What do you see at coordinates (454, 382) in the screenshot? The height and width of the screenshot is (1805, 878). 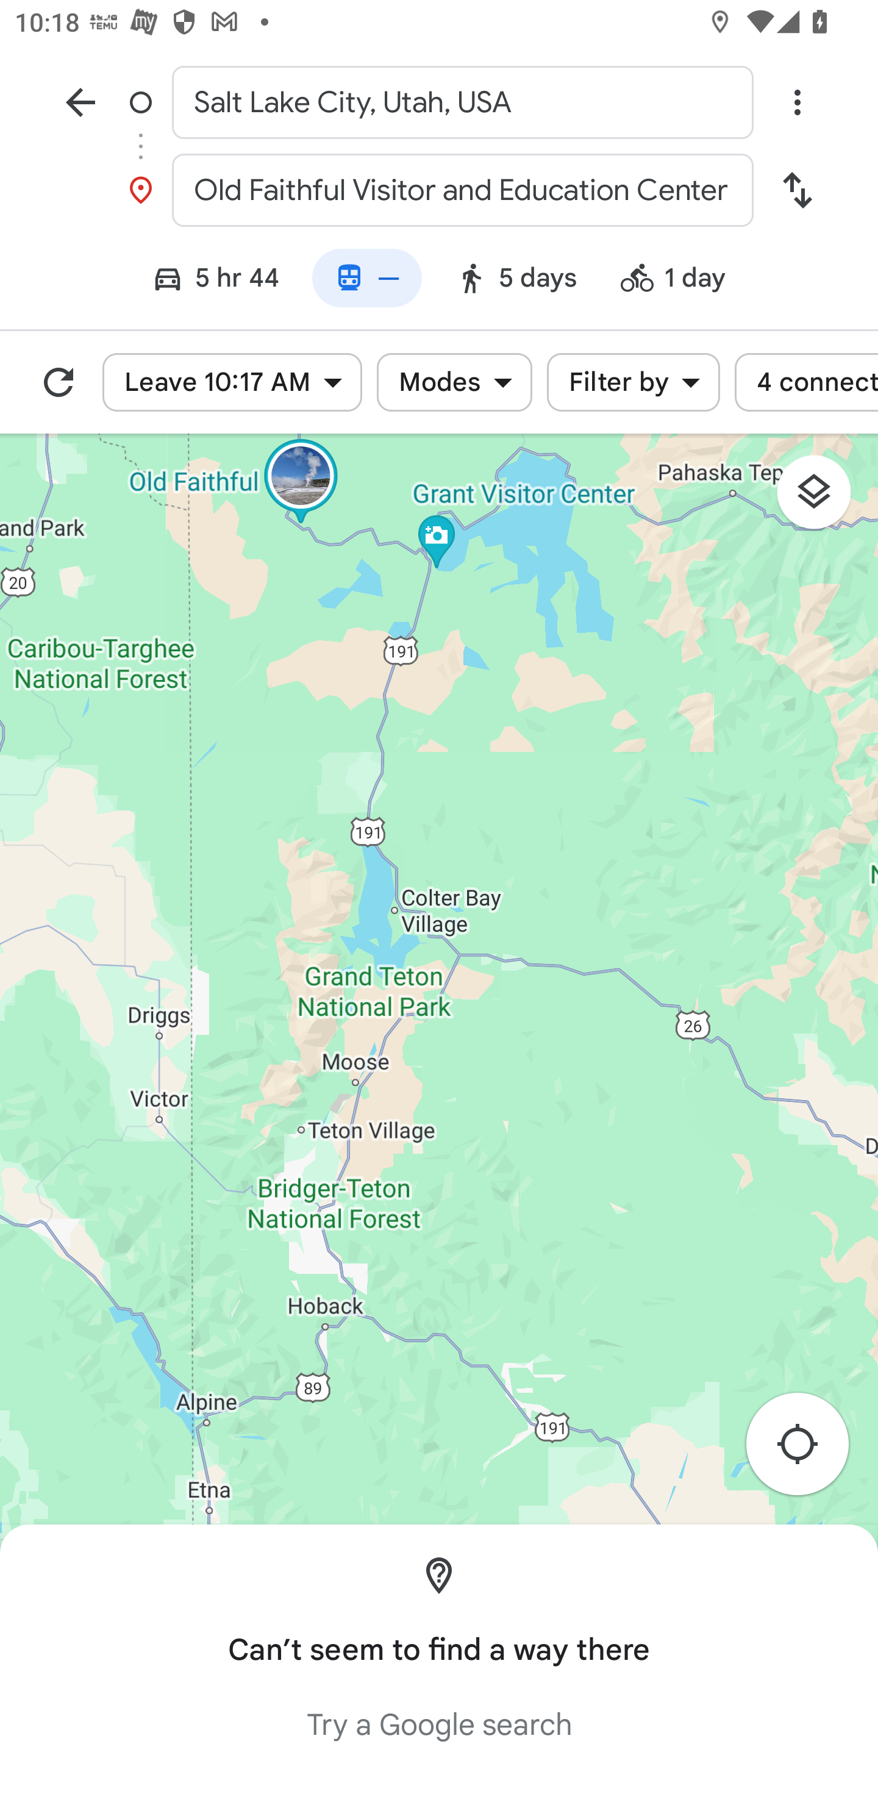 I see `Modes Modes Modes` at bounding box center [454, 382].